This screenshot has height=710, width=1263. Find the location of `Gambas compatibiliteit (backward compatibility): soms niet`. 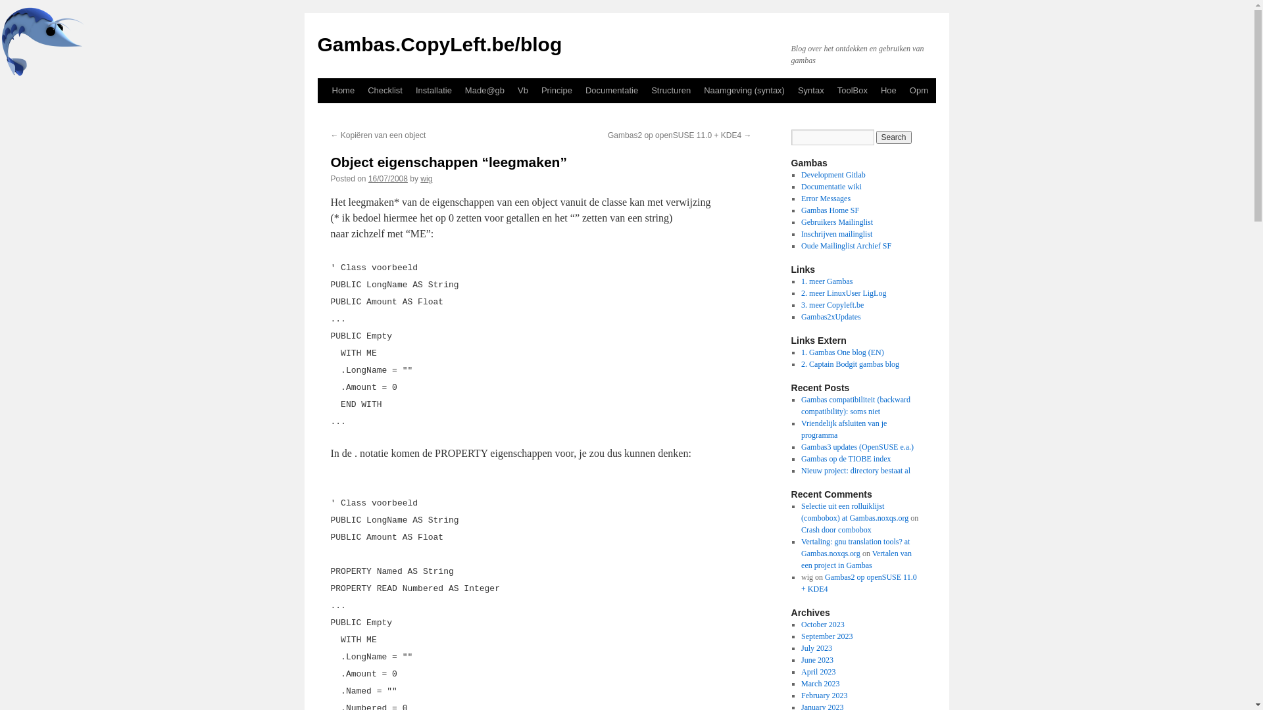

Gambas compatibiliteit (backward compatibility): soms niet is located at coordinates (856, 406).